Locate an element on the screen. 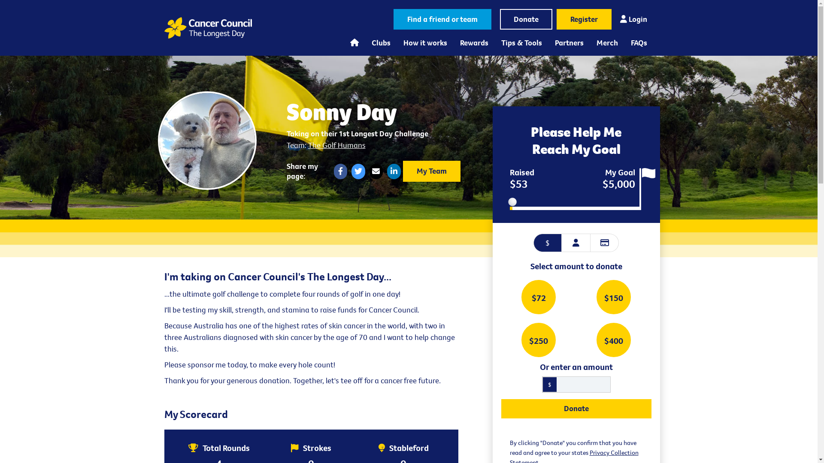  Clubs is located at coordinates (381, 43).